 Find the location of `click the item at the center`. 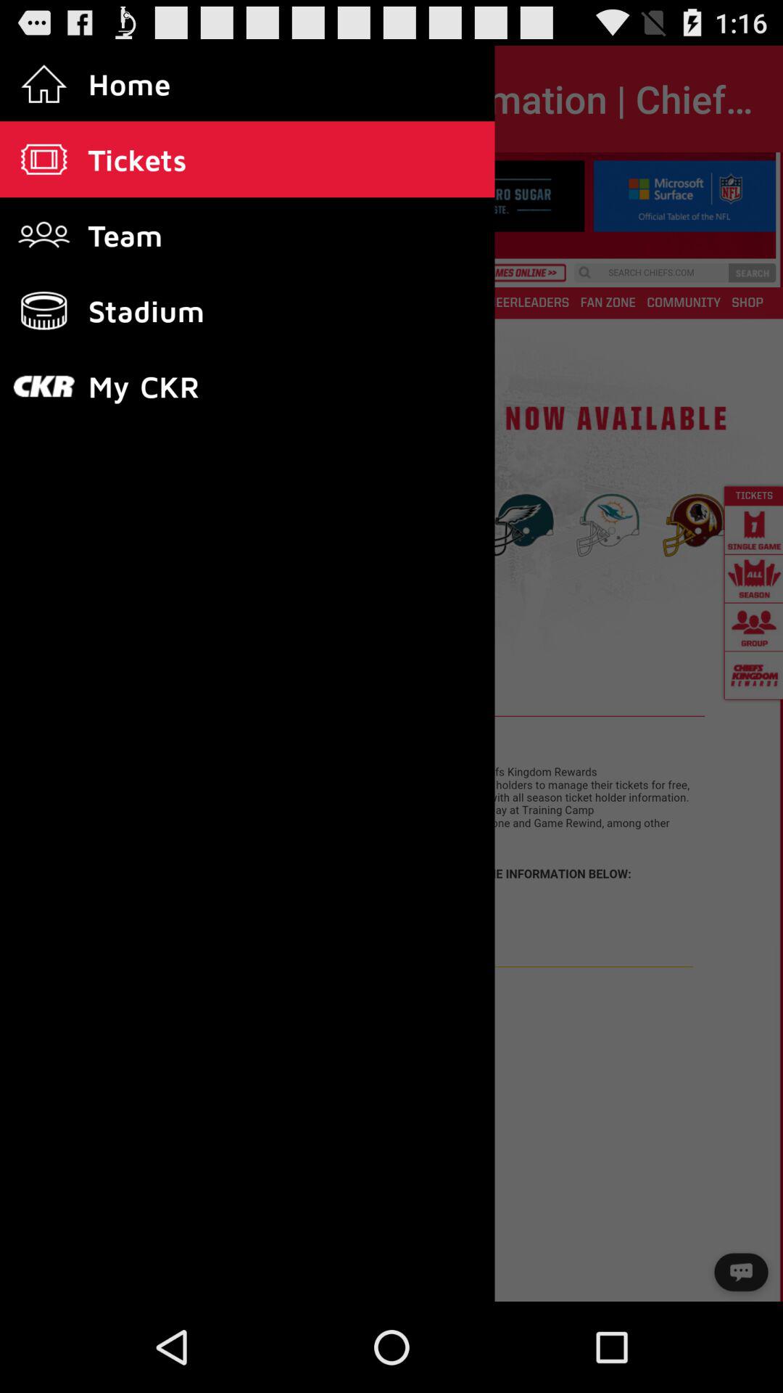

click the item at the center is located at coordinates (391, 727).